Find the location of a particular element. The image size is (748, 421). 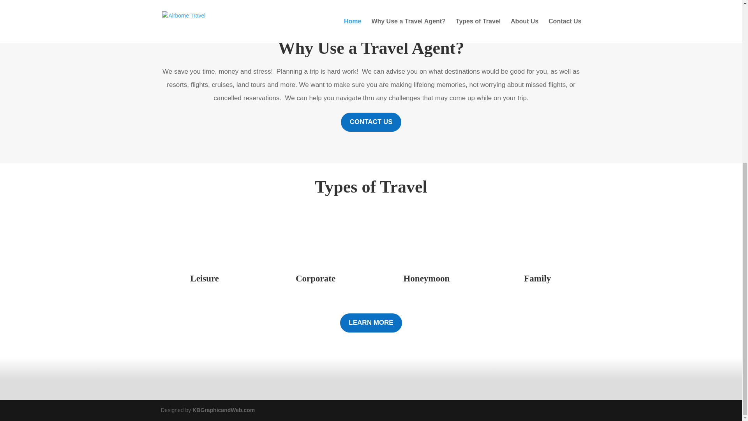

KBGraphicandWeb.com is located at coordinates (224, 410).